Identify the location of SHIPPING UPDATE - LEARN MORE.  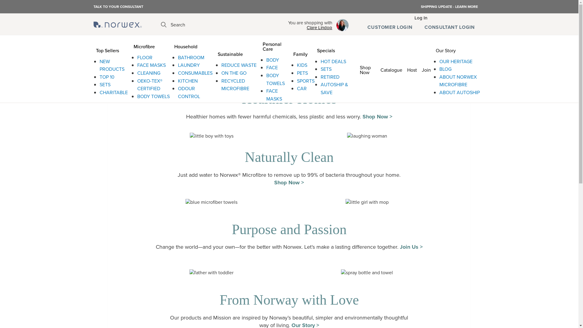
(449, 7).